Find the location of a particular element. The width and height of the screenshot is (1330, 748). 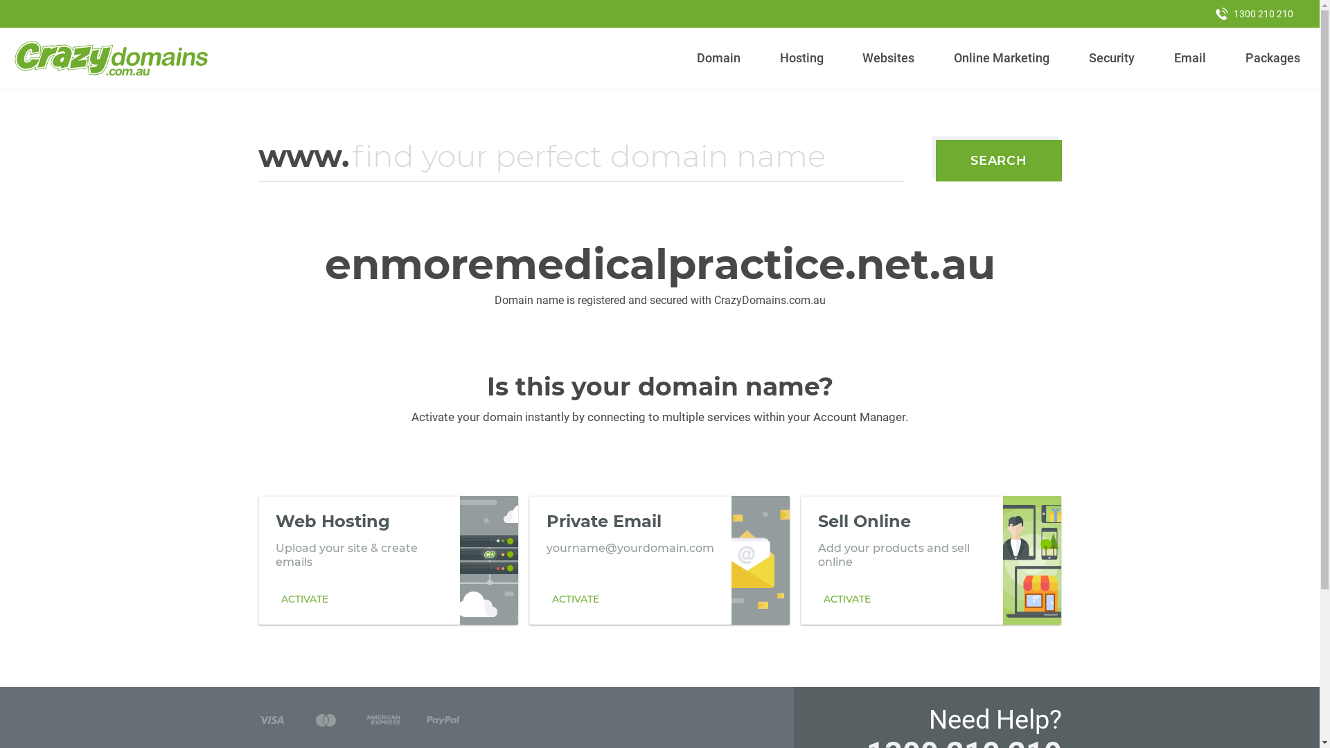

SEARCH is located at coordinates (999, 161).